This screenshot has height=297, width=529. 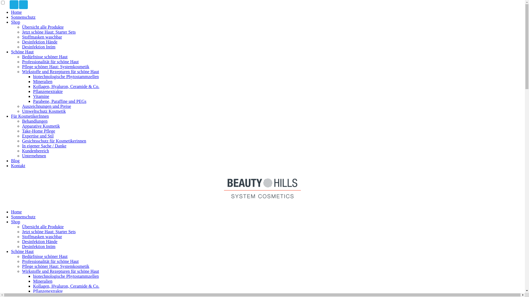 What do you see at coordinates (39, 47) in the screenshot?
I see `Desinfektion Intim` at bounding box center [39, 47].